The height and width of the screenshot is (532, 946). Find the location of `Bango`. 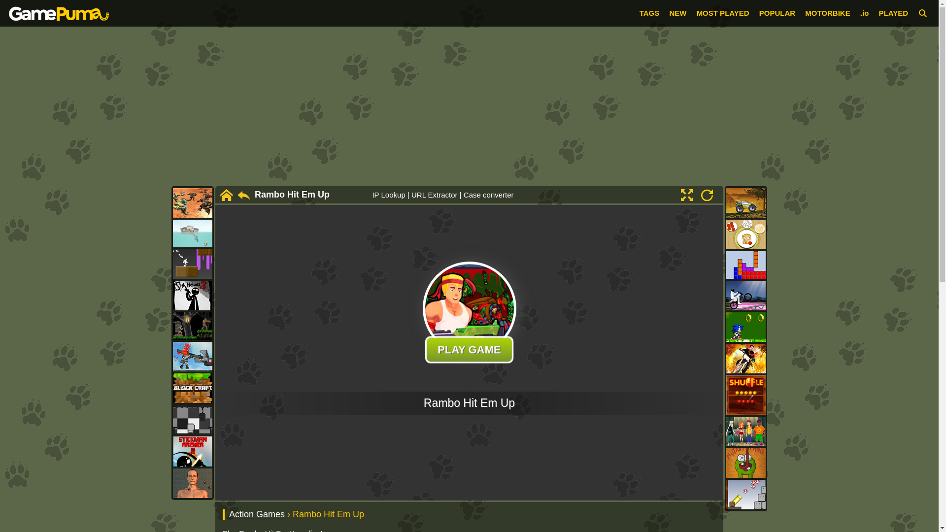

Bango is located at coordinates (192, 264).